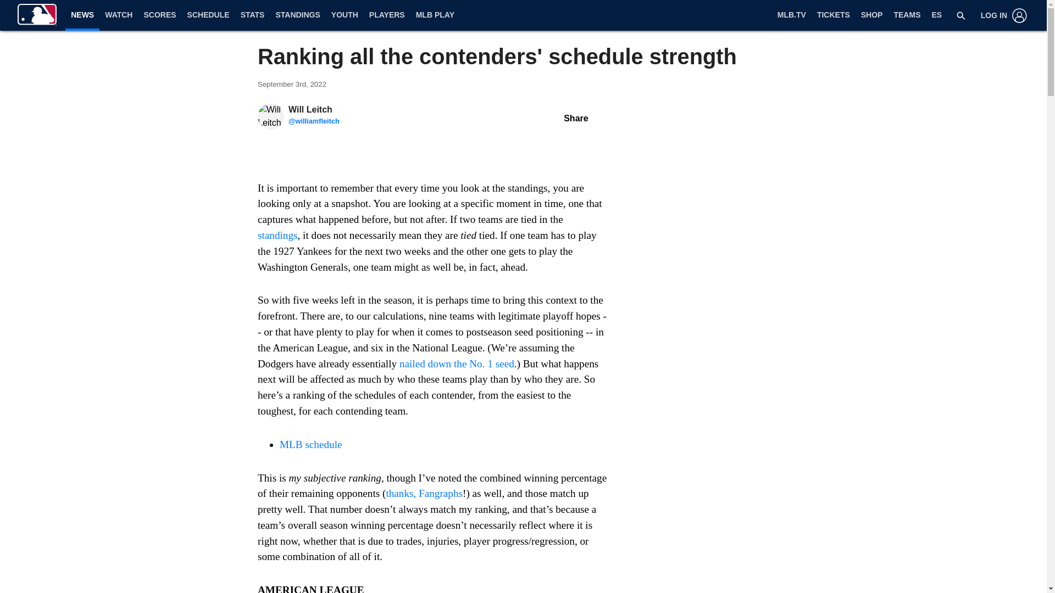 The width and height of the screenshot is (1055, 593). What do you see at coordinates (960, 15) in the screenshot?
I see `search-49258` at bounding box center [960, 15].